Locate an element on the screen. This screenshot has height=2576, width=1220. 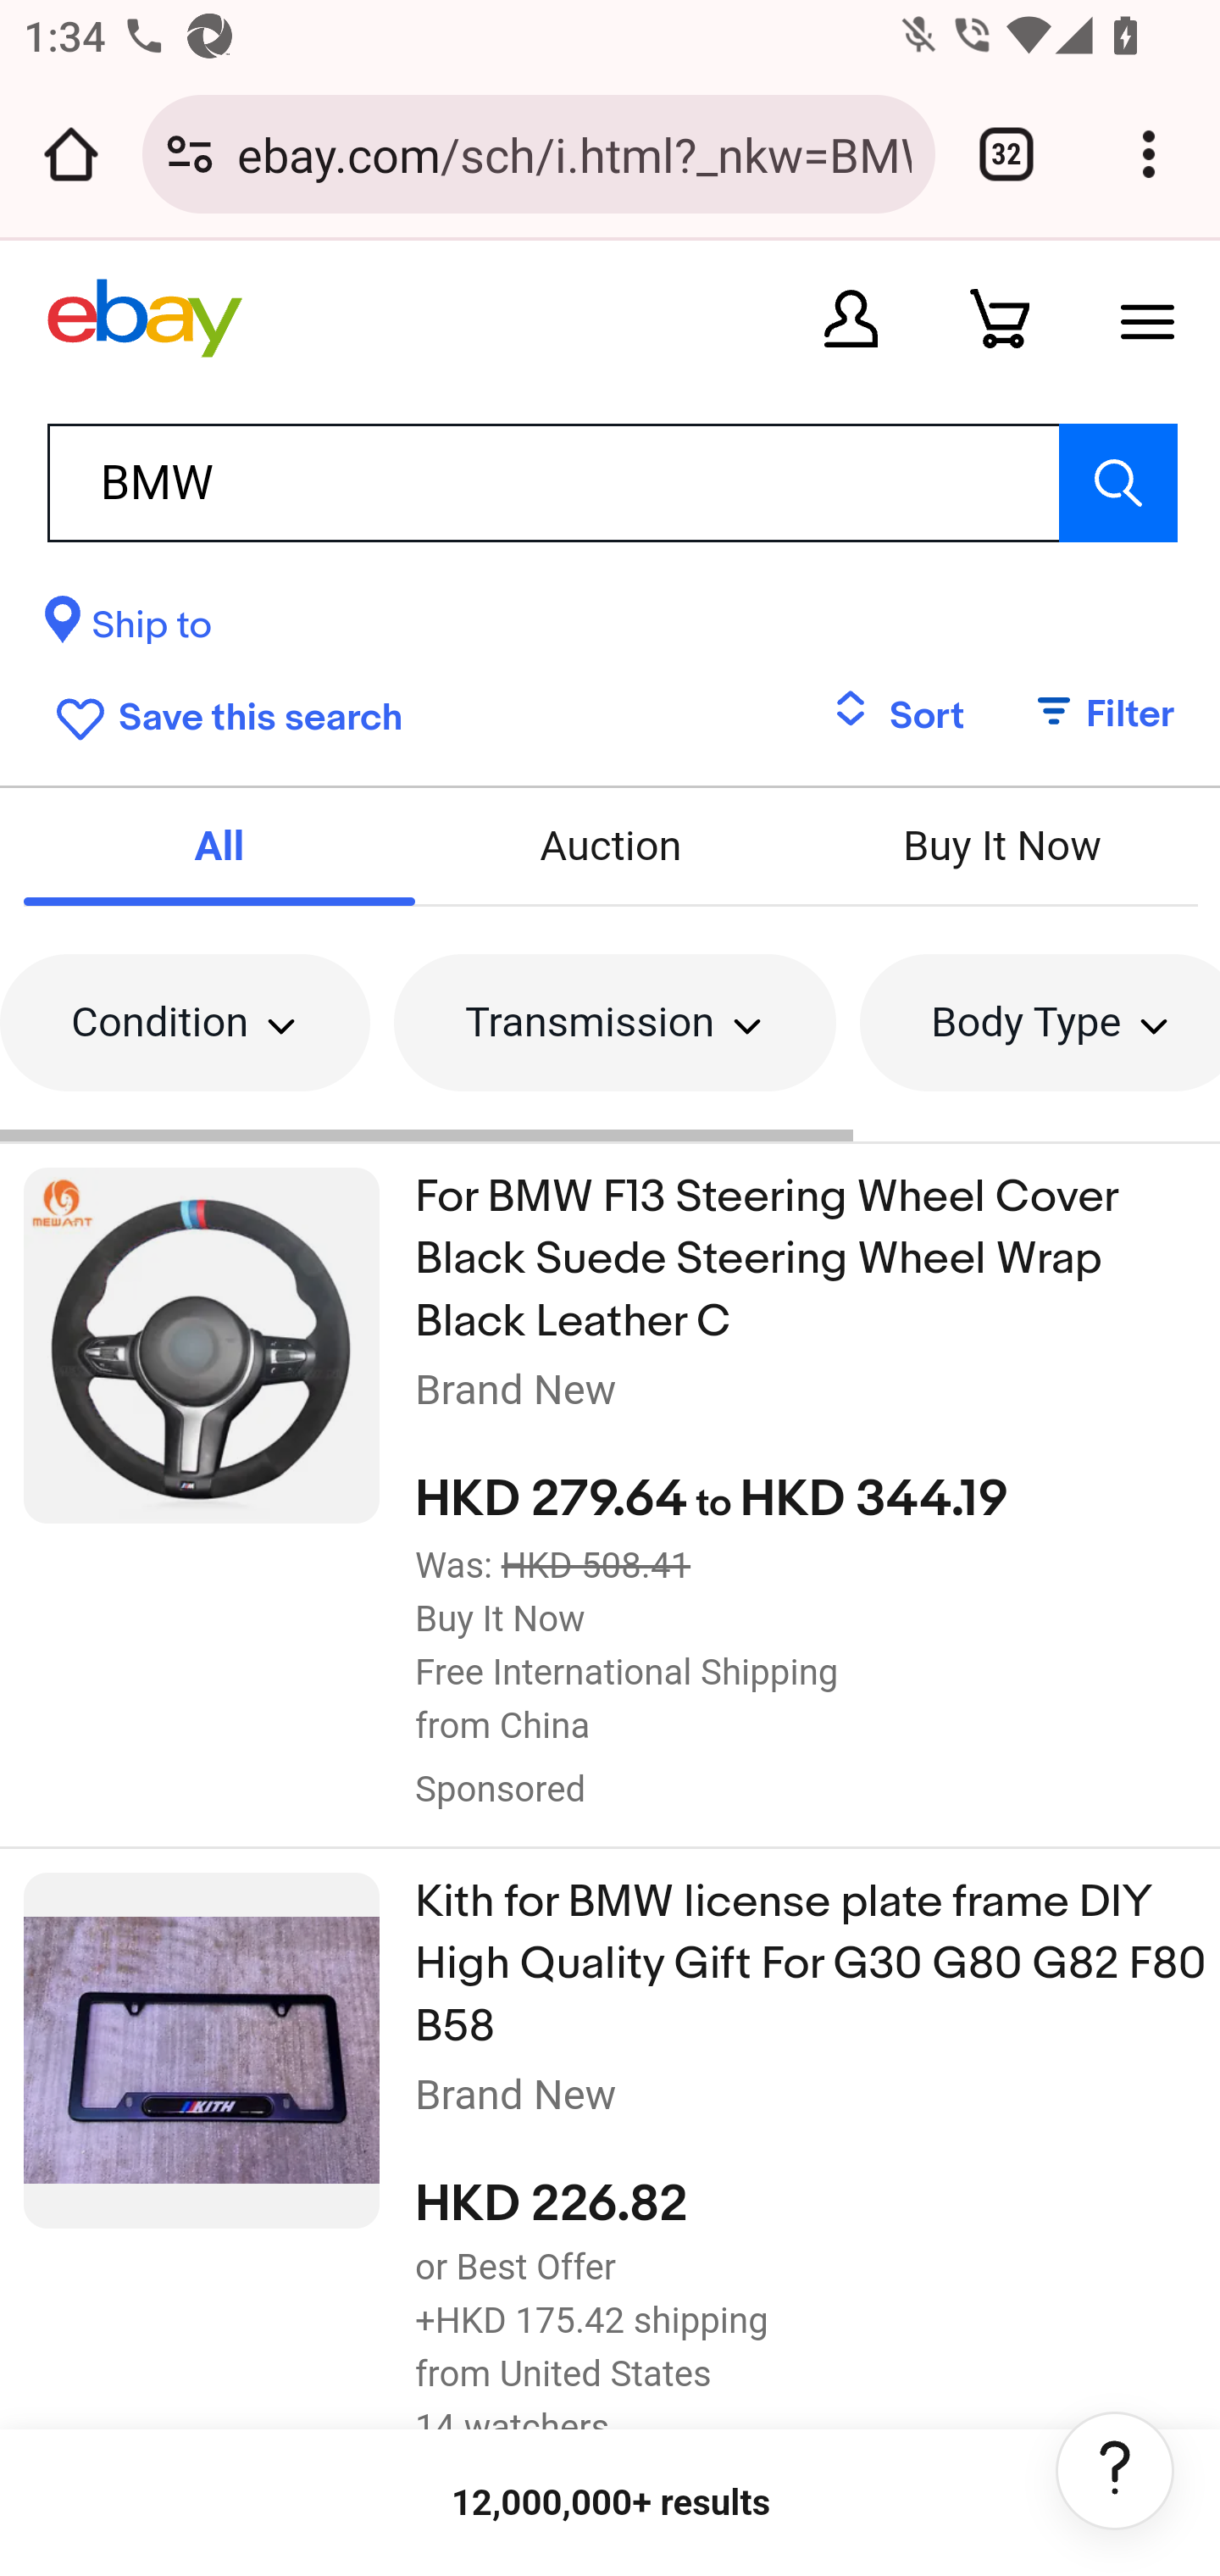
Customize and control Google Chrome is located at coordinates (1149, 154).